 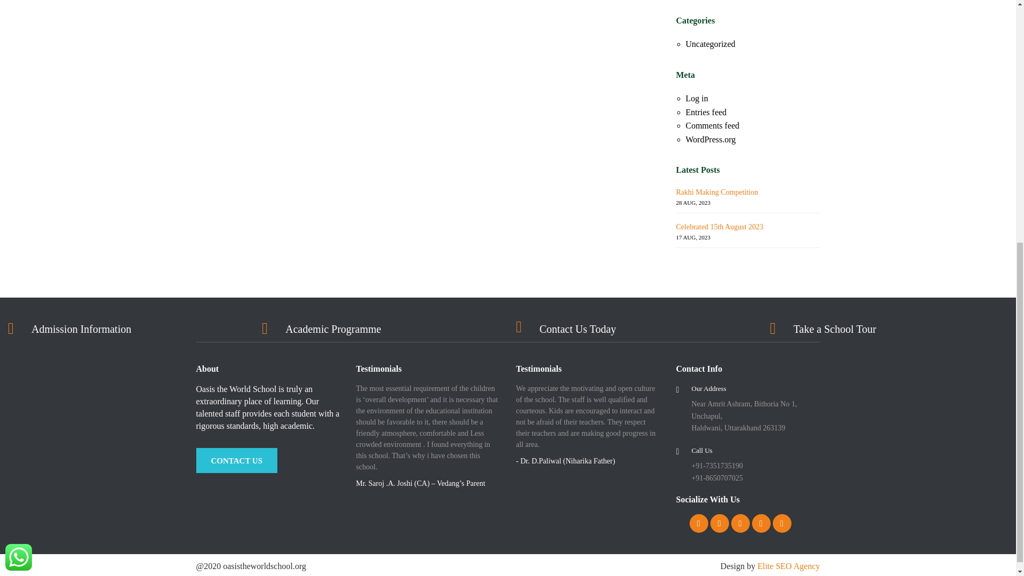 I want to click on WhatsApp us, so click(x=18, y=134).